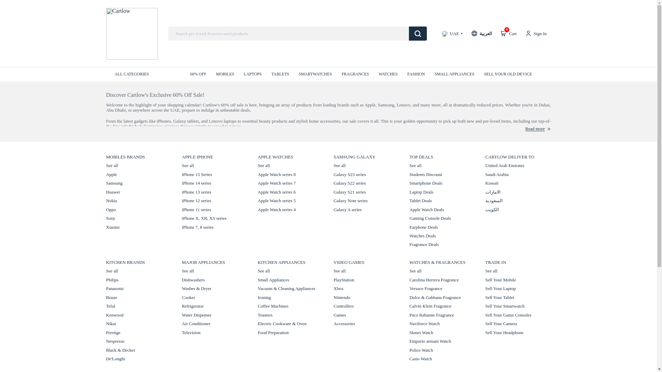  I want to click on UAE, so click(452, 33).